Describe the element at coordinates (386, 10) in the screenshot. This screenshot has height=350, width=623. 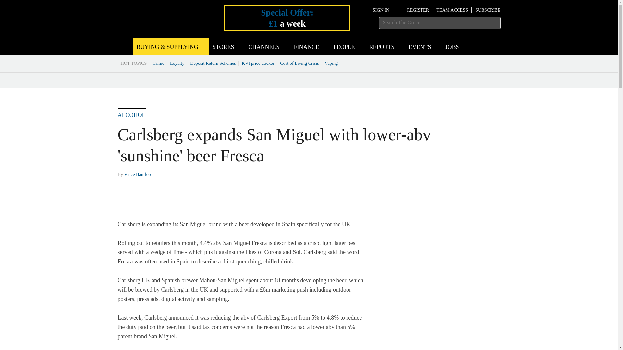
I see `SIGN IN` at that location.